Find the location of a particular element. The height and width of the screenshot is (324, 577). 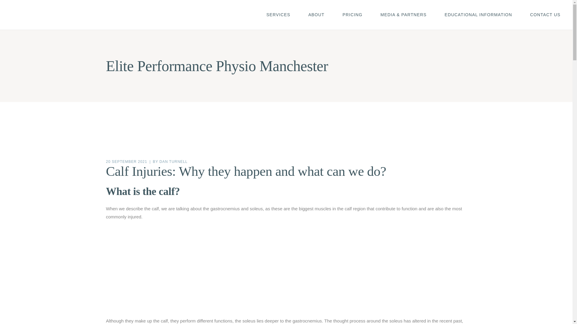

EDUCATIONAL INFORMATION is located at coordinates (478, 15).